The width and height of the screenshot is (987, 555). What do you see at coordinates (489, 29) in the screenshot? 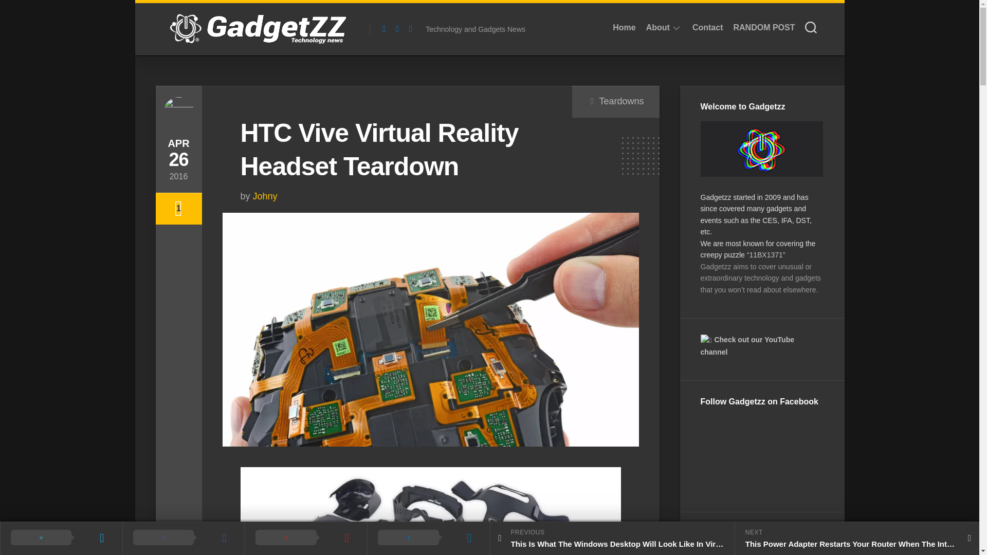
I see `Twitter` at bounding box center [489, 29].